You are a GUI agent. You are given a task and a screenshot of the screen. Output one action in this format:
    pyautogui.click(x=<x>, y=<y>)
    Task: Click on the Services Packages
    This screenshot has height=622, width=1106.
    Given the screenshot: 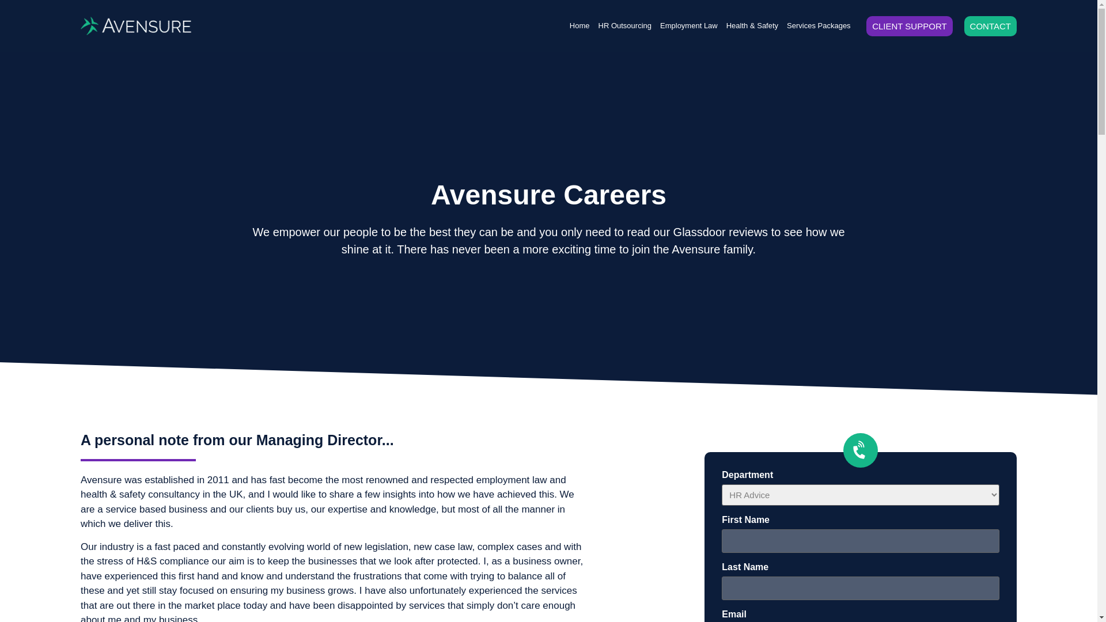 What is the action you would take?
    pyautogui.click(x=818, y=25)
    